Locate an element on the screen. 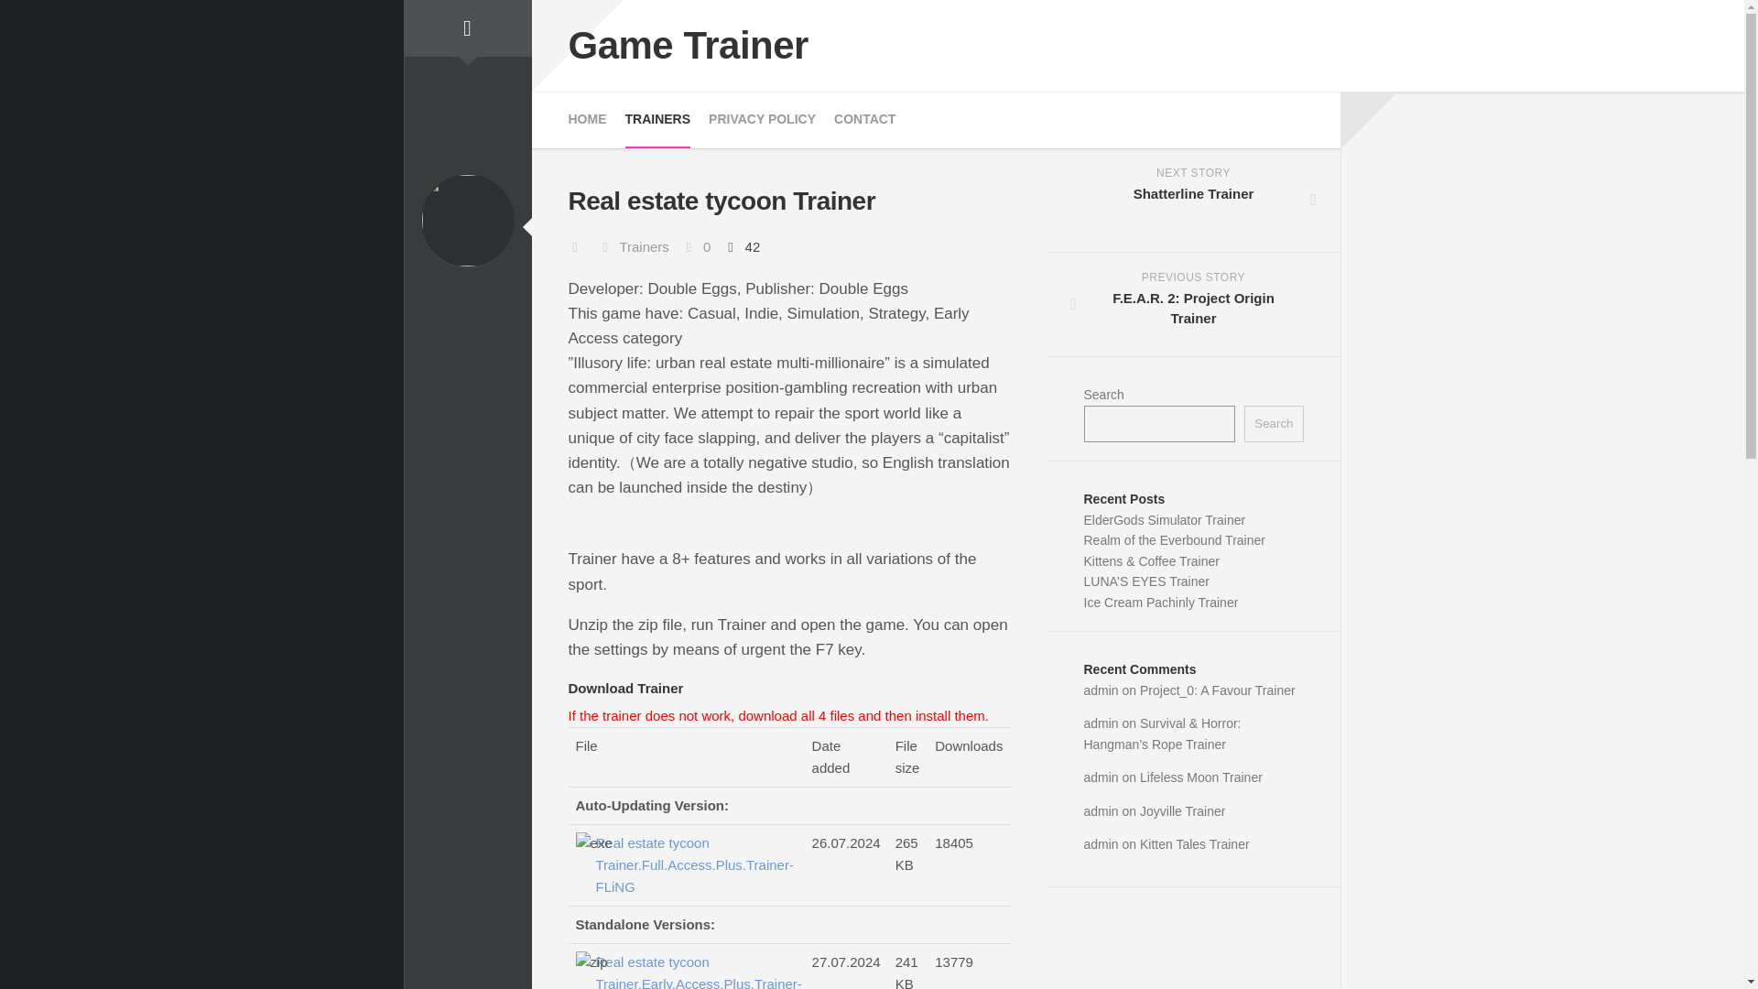  PRIVACY POLICY is located at coordinates (694, 864).